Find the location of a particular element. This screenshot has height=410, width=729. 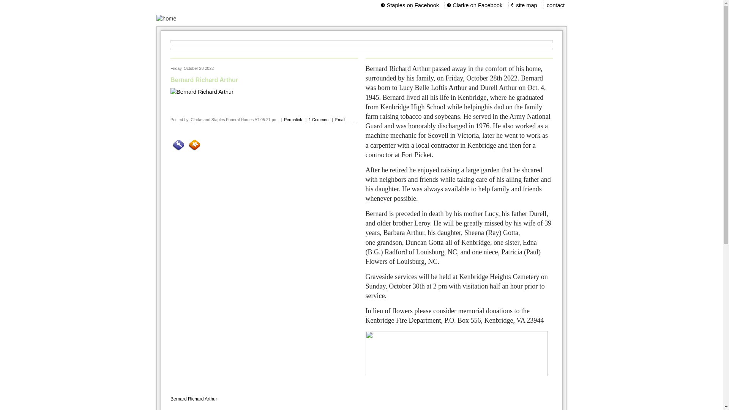

Bernard Richard Arthur is located at coordinates (204, 80).